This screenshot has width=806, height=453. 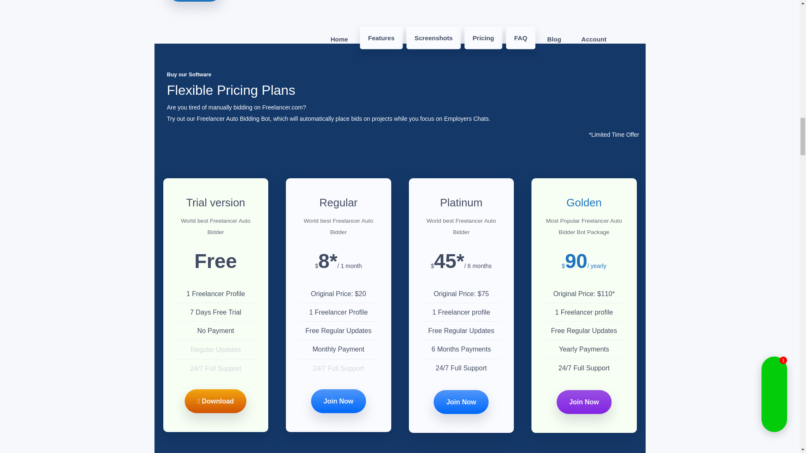 What do you see at coordinates (215, 401) in the screenshot?
I see `Download` at bounding box center [215, 401].